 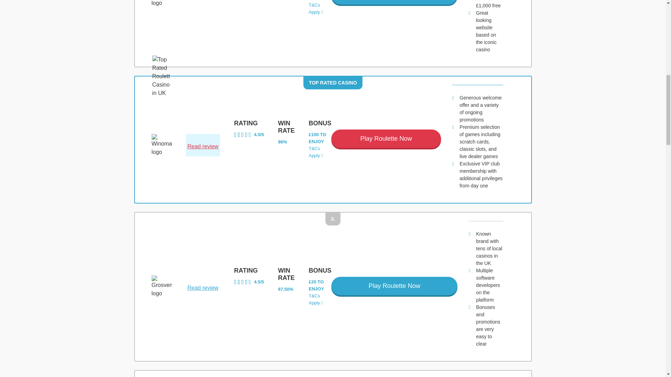 What do you see at coordinates (203, 147) in the screenshot?
I see `Read our review about Winomania` at bounding box center [203, 147].